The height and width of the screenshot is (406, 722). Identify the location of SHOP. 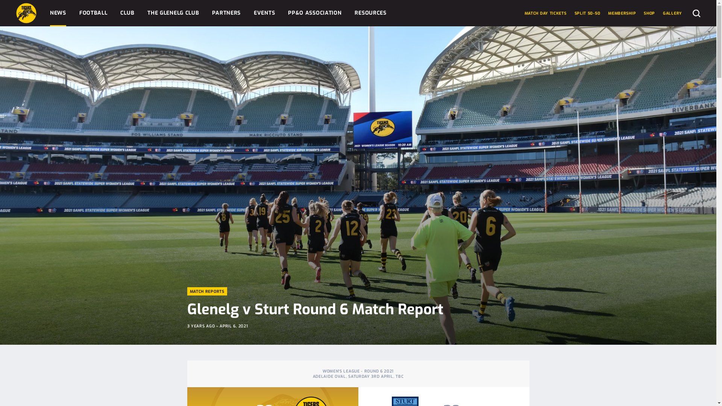
(649, 13).